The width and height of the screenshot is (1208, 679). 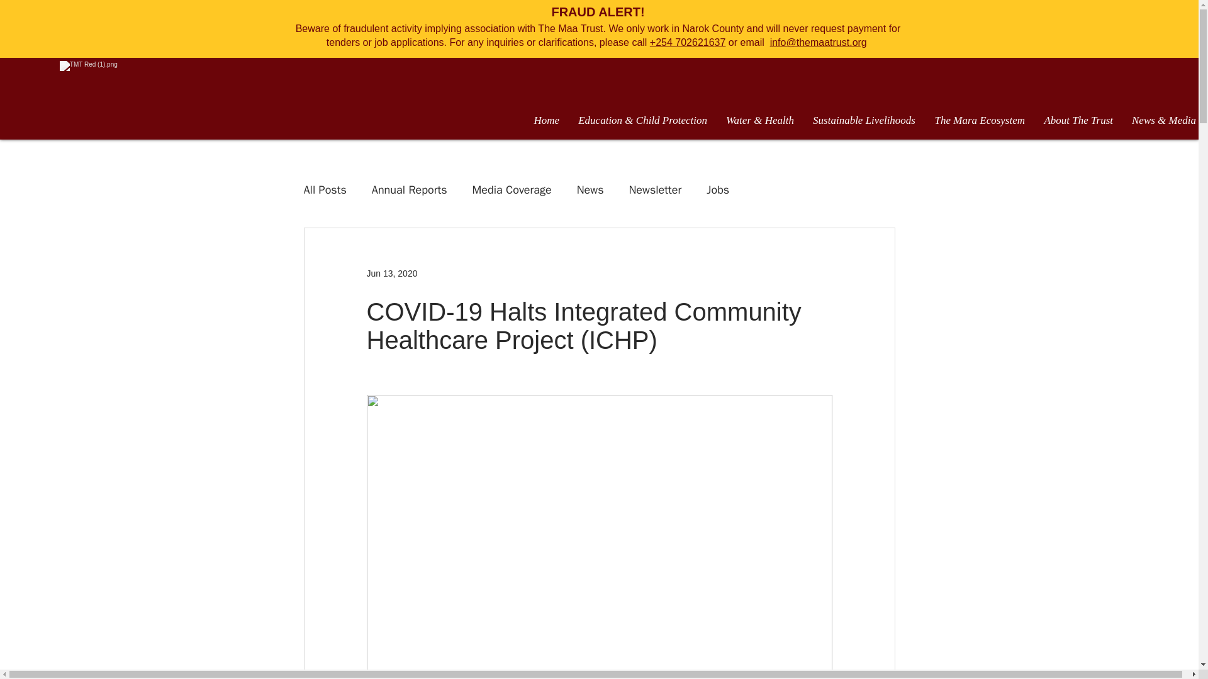 What do you see at coordinates (1078, 121) in the screenshot?
I see `About The Trust` at bounding box center [1078, 121].